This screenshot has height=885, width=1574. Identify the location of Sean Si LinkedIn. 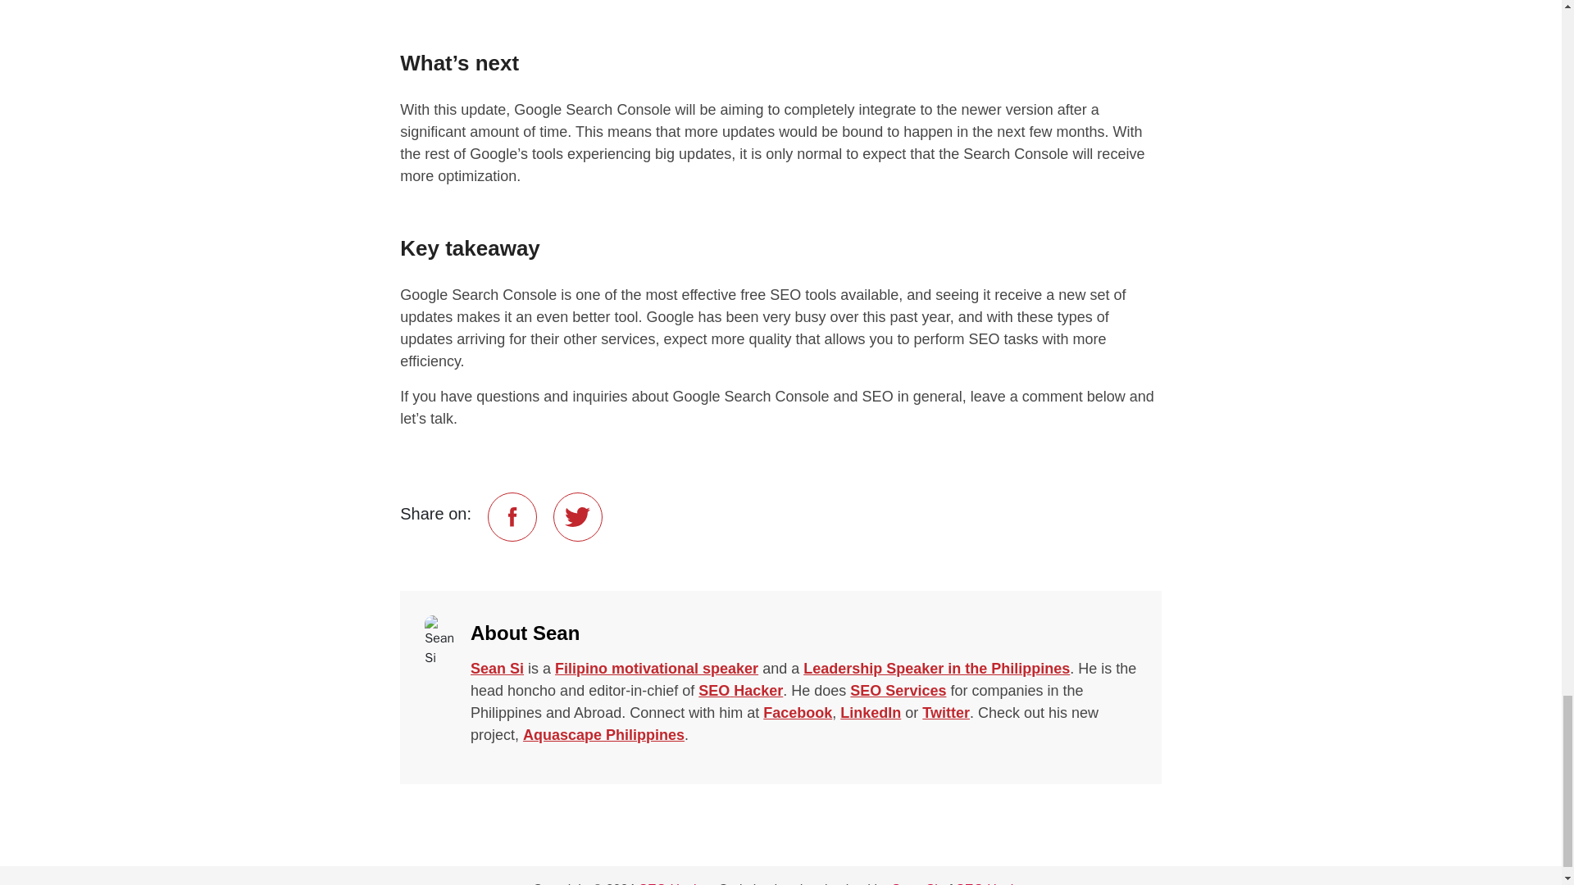
(871, 713).